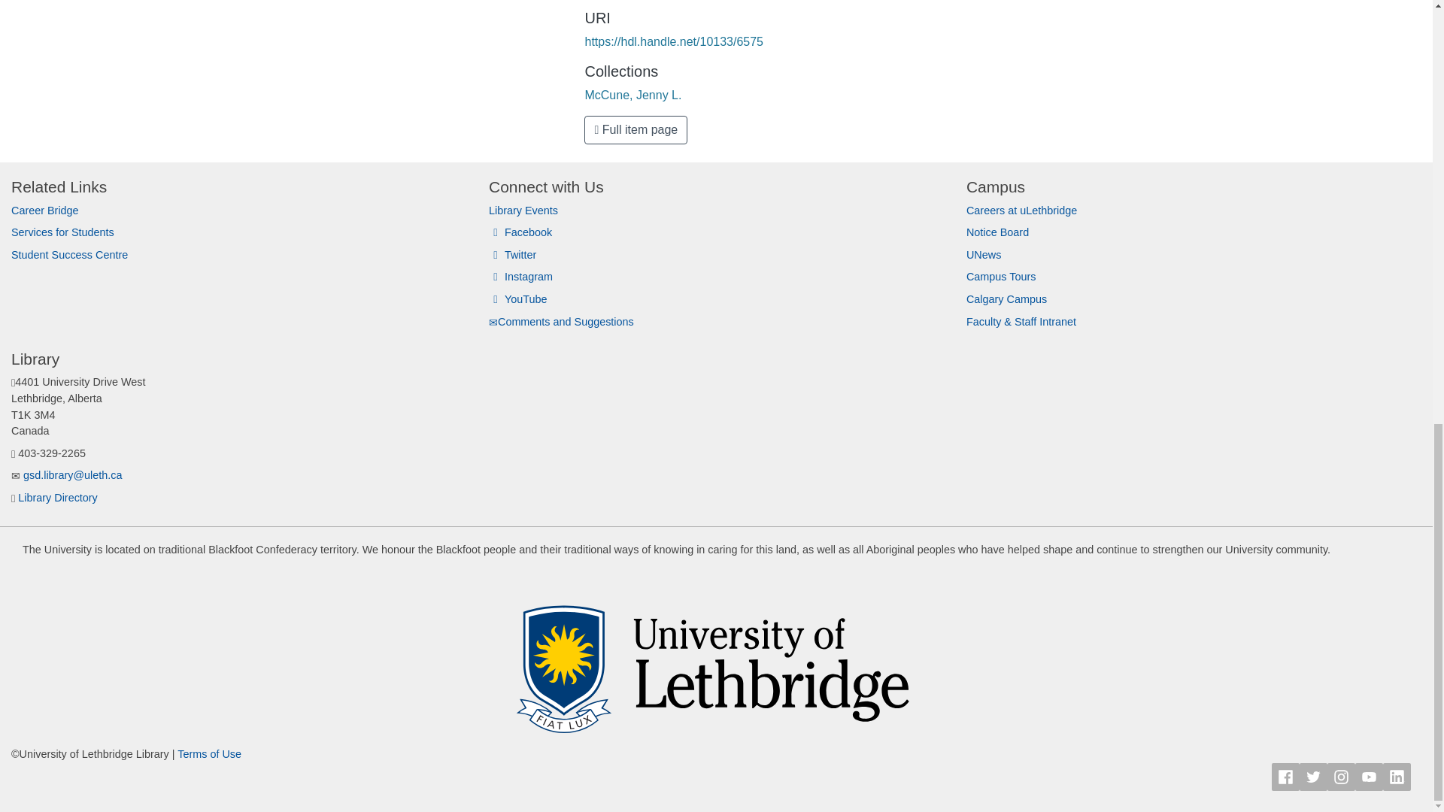 Image resolution: width=1444 pixels, height=812 pixels. Describe the element at coordinates (1286, 777) in the screenshot. I see `Facebook Link` at that location.